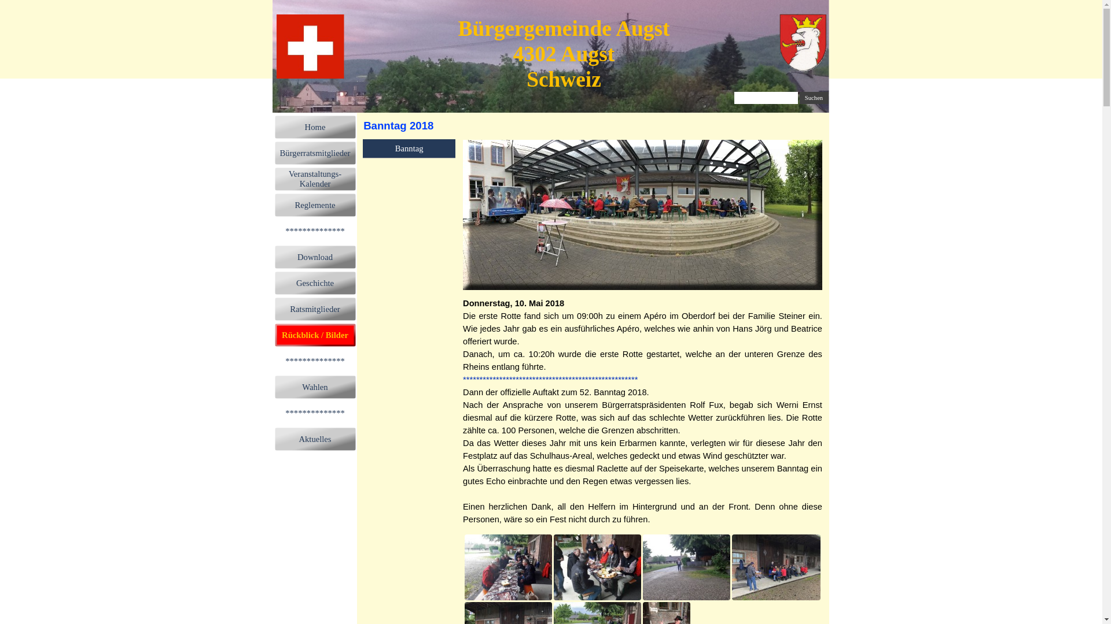 The height and width of the screenshot is (624, 1111). Describe the element at coordinates (814, 98) in the screenshot. I see `Suchen` at that location.